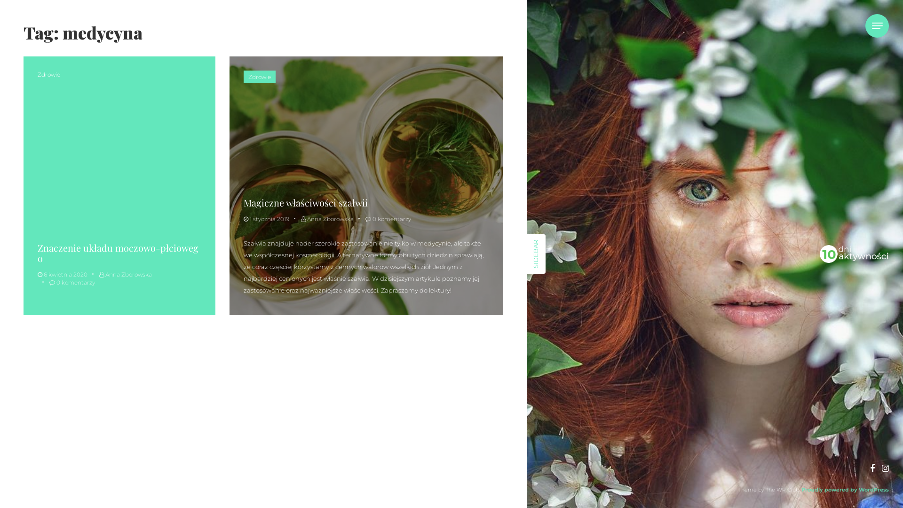 Image resolution: width=903 pixels, height=508 pixels. What do you see at coordinates (480, 34) in the screenshot?
I see `Search` at bounding box center [480, 34].